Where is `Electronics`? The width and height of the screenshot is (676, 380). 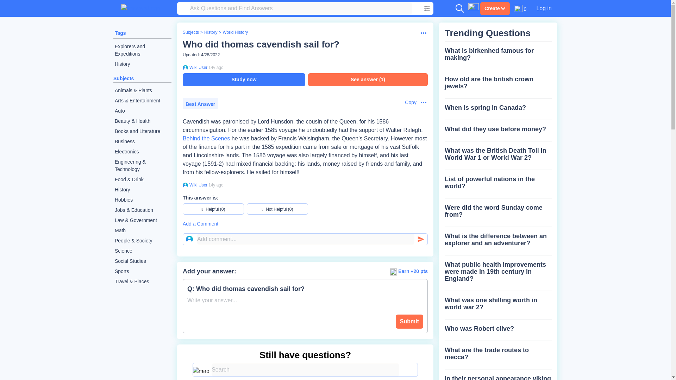 Electronics is located at coordinates (142, 152).